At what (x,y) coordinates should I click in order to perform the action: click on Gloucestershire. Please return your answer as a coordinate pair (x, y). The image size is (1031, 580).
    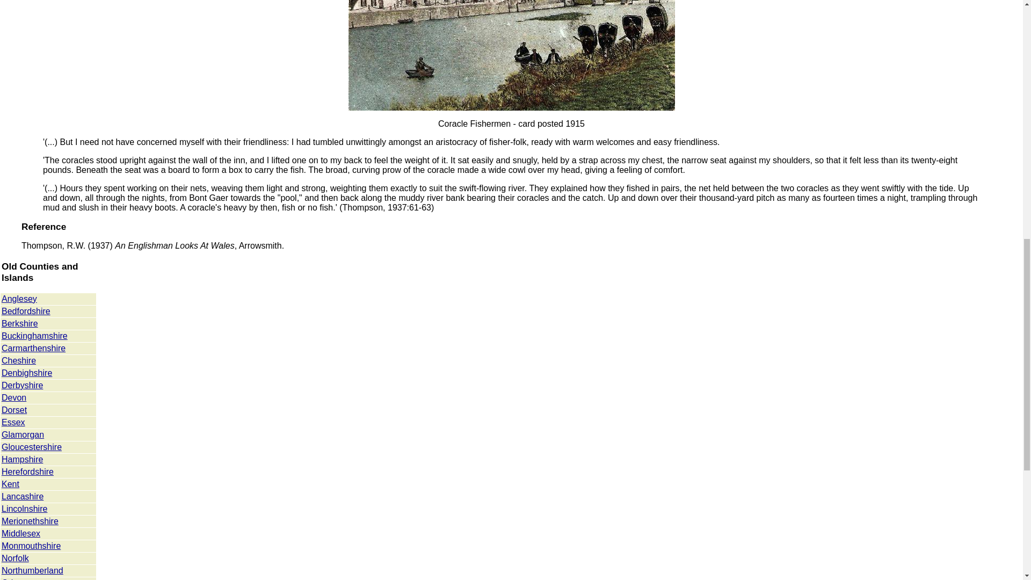
    Looking at the image, I should click on (32, 447).